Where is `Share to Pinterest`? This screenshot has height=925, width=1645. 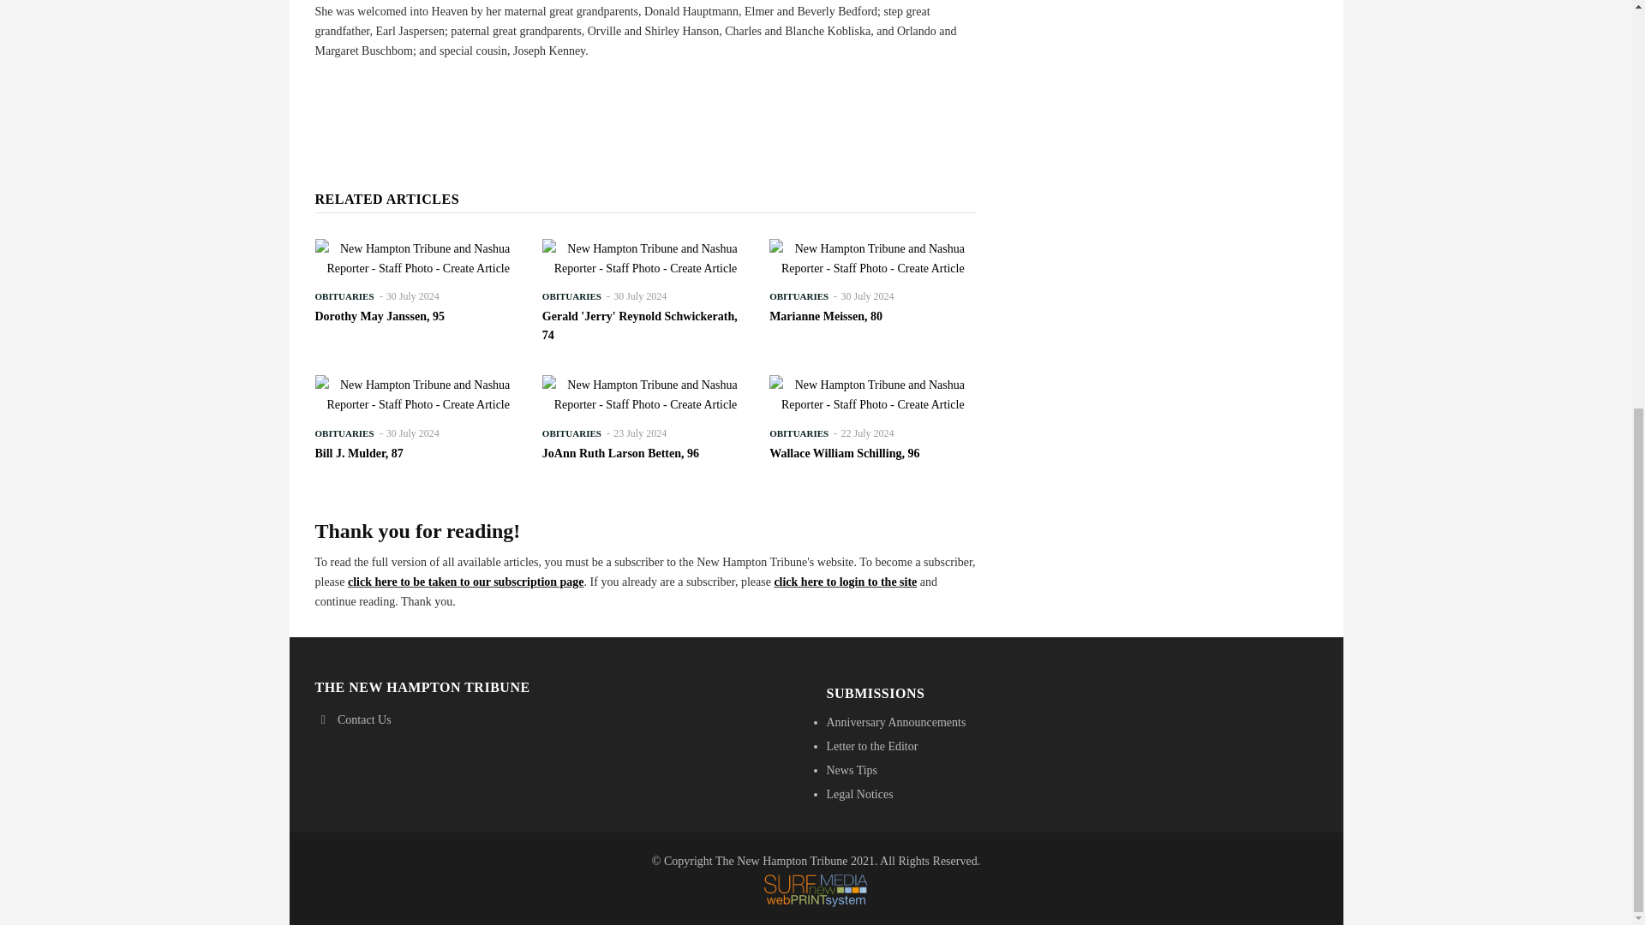 Share to Pinterest is located at coordinates (634, 92).